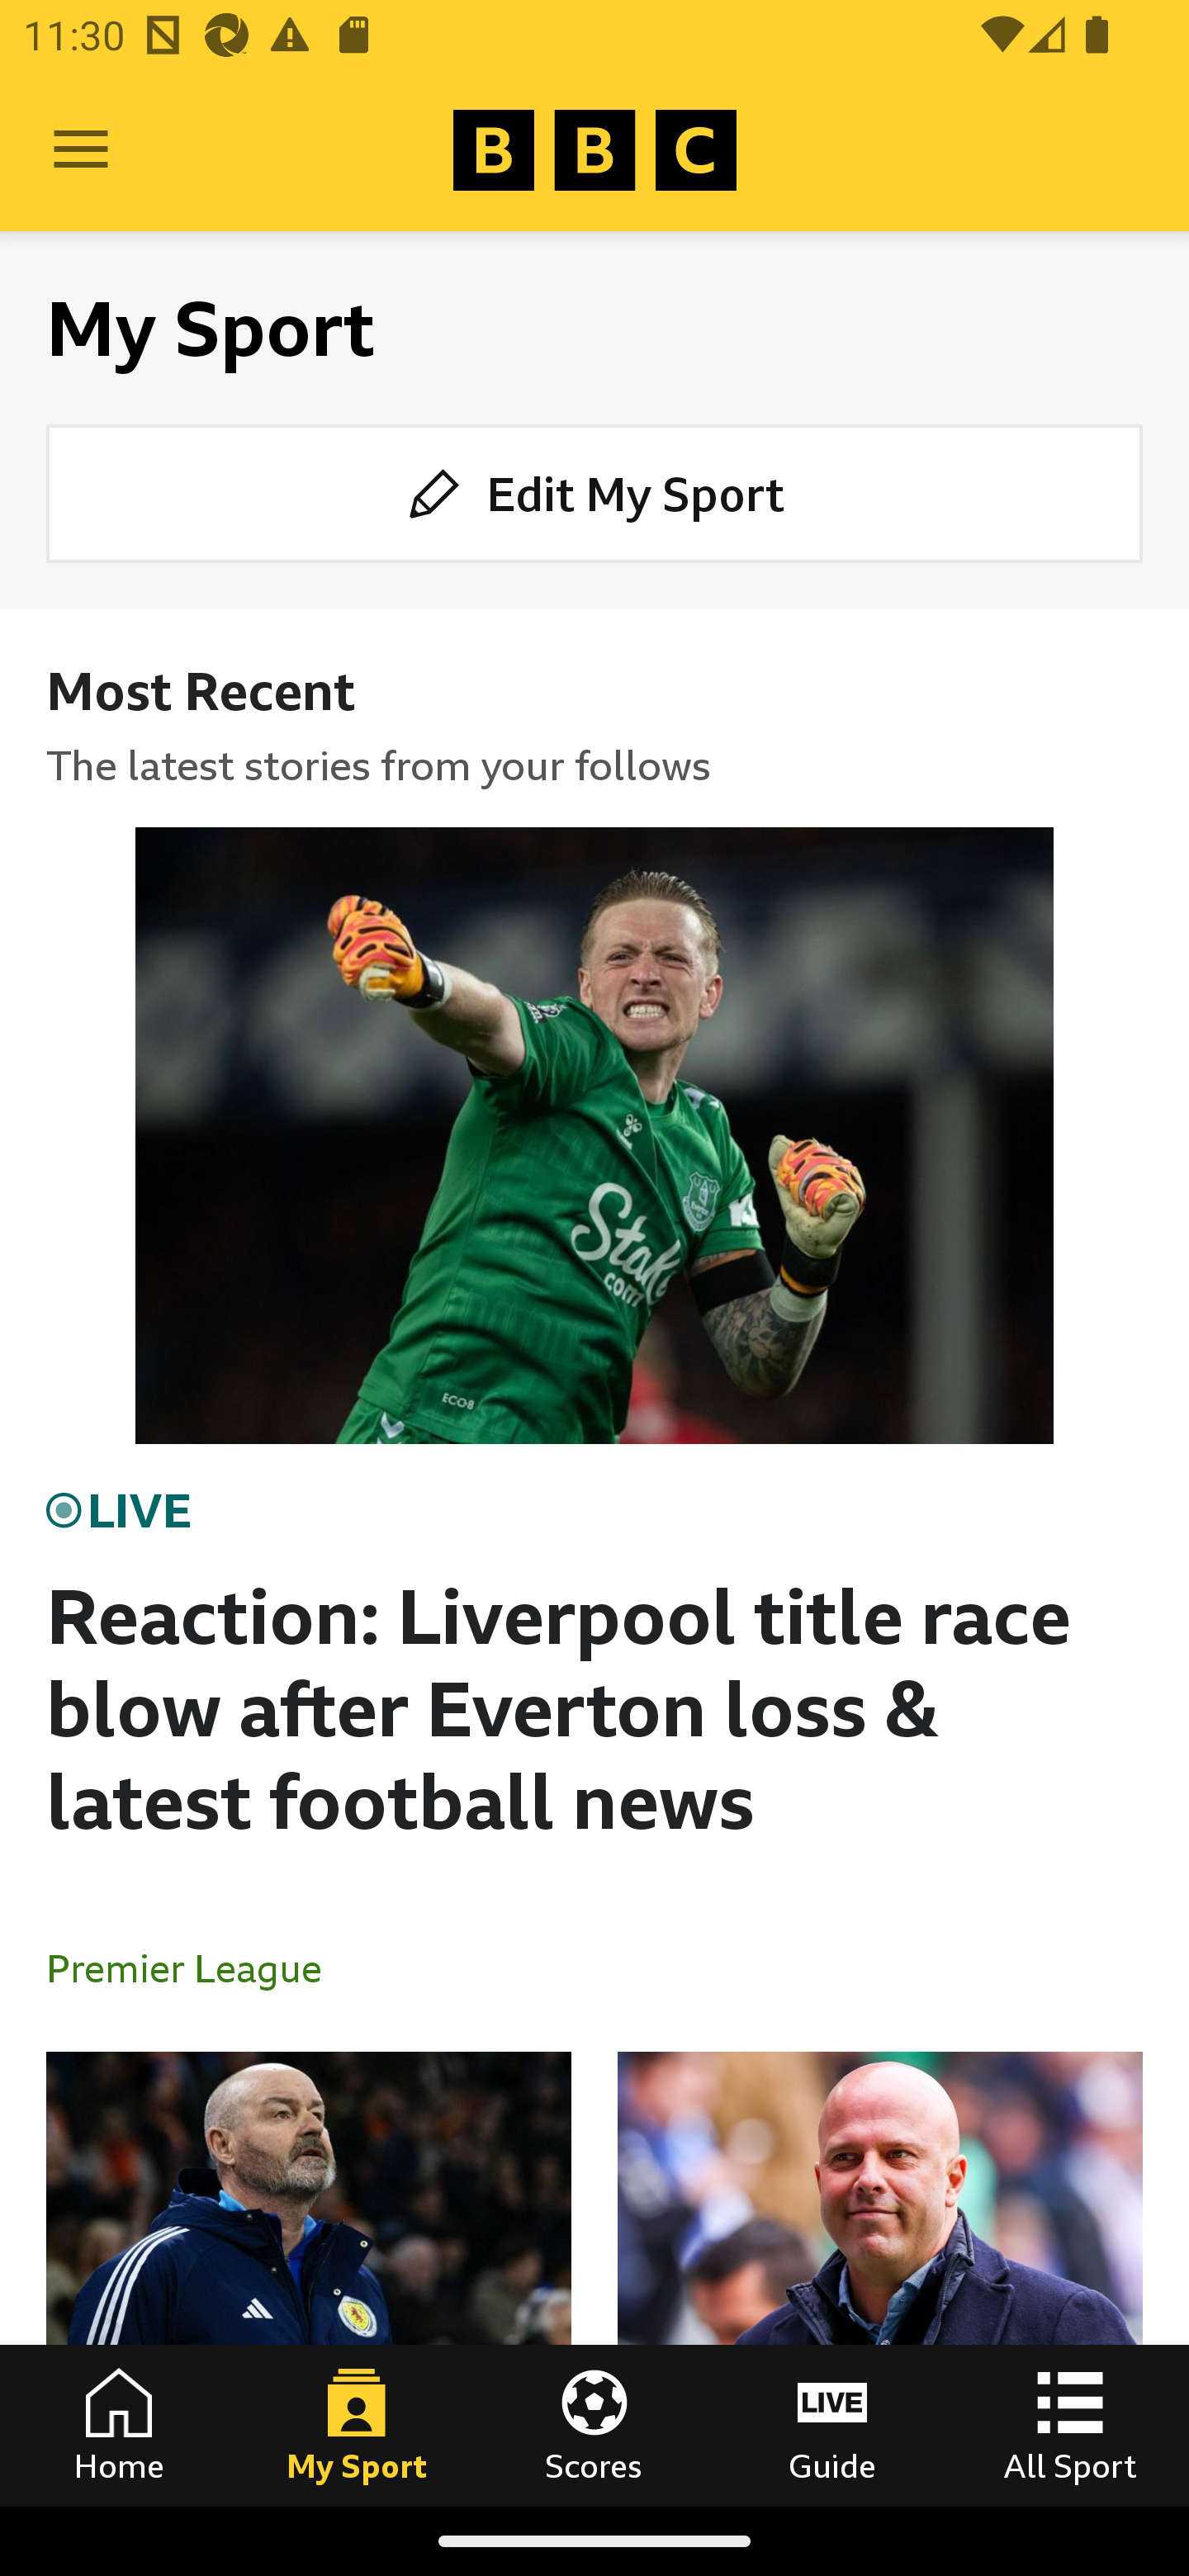 The width and height of the screenshot is (1189, 2576). Describe the element at coordinates (832, 2425) in the screenshot. I see `Guide` at that location.